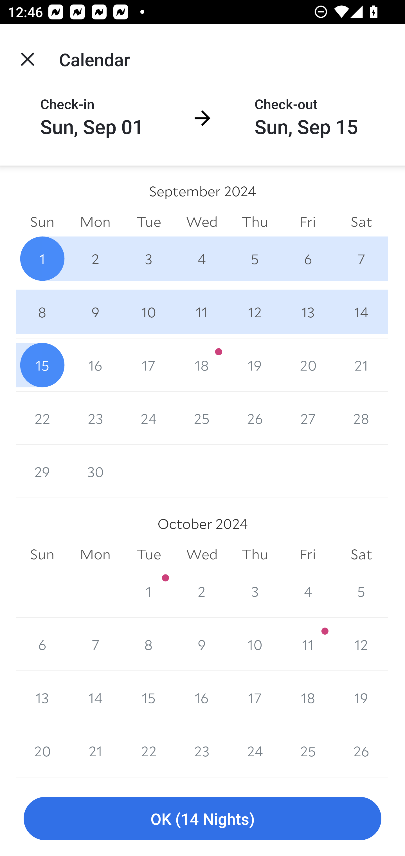  What do you see at coordinates (148, 555) in the screenshot?
I see `Tue` at bounding box center [148, 555].